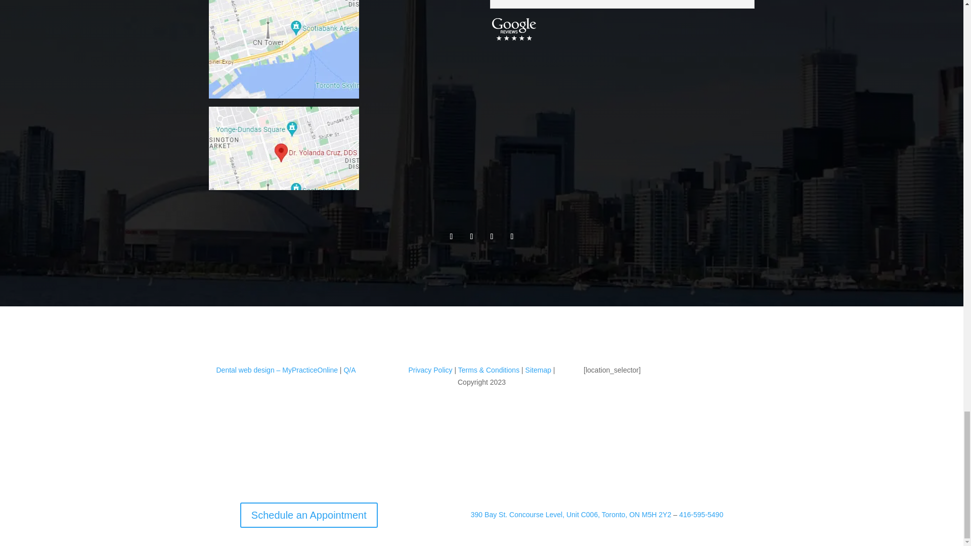  Describe the element at coordinates (471, 237) in the screenshot. I see `Follow on Instagram` at that location.